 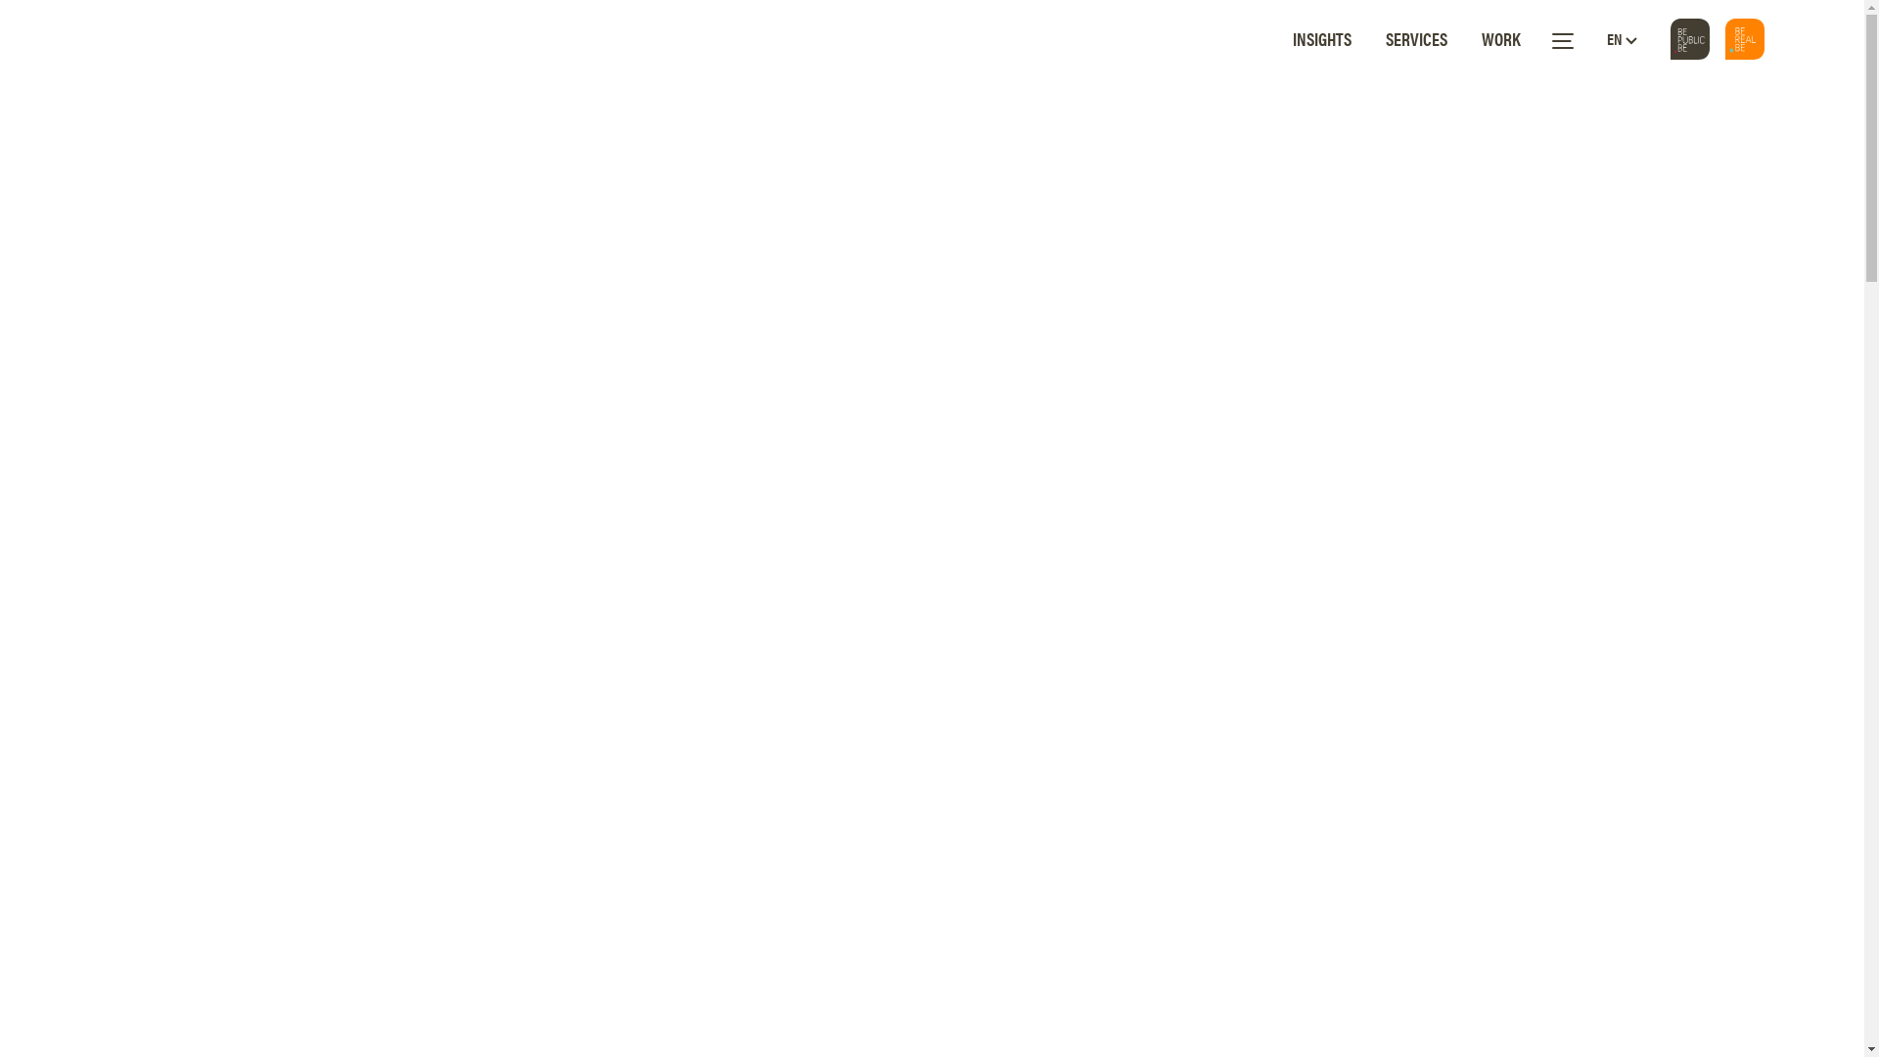 I want to click on EN, so click(x=1623, y=39).